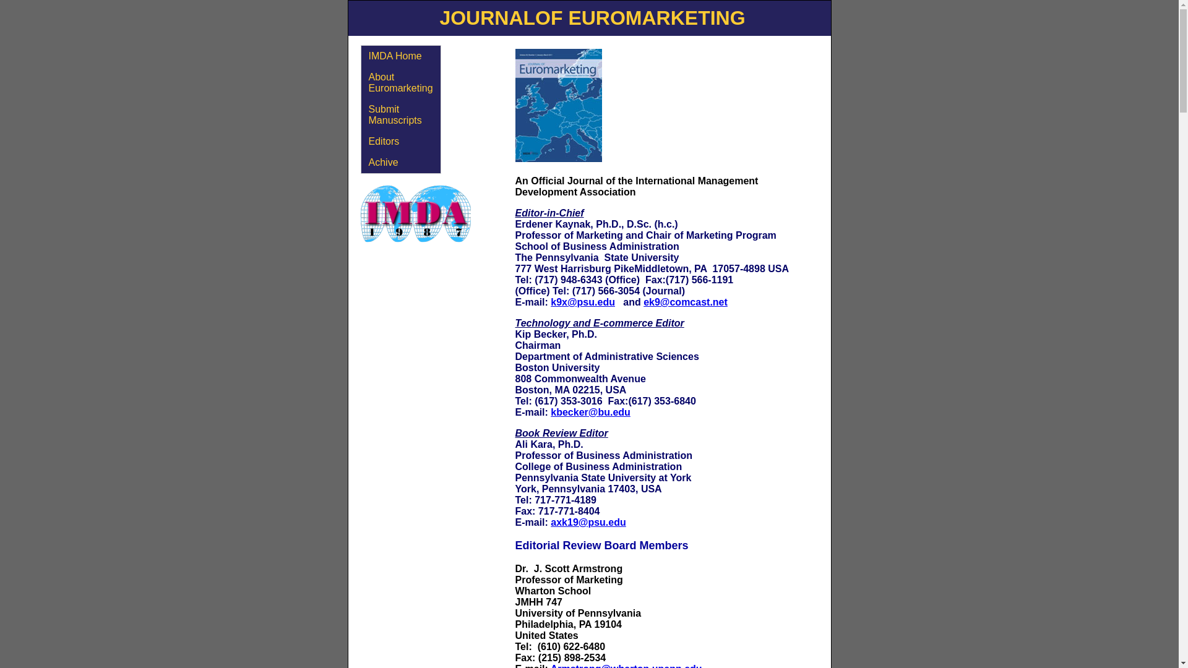 The height and width of the screenshot is (668, 1188). I want to click on Achive, so click(401, 163).